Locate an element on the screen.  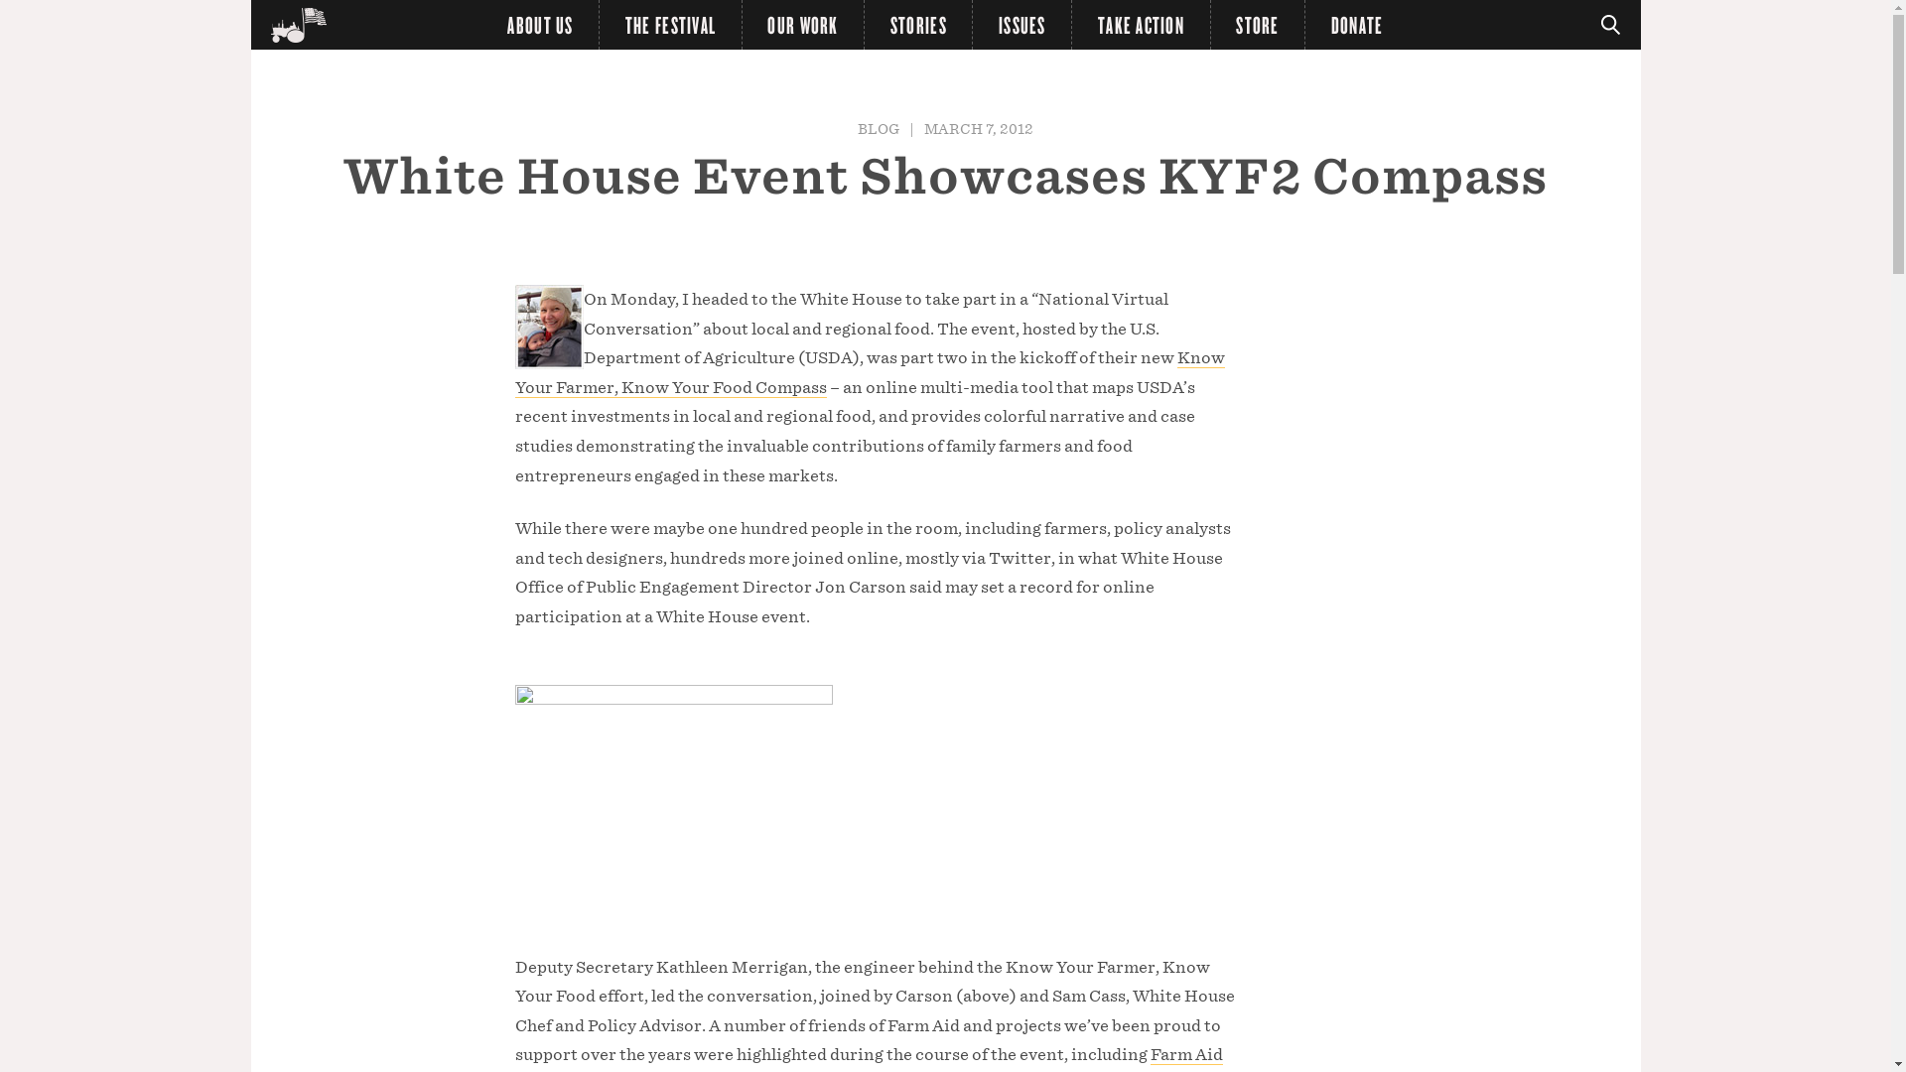
TAKE ACTION is located at coordinates (1141, 24).